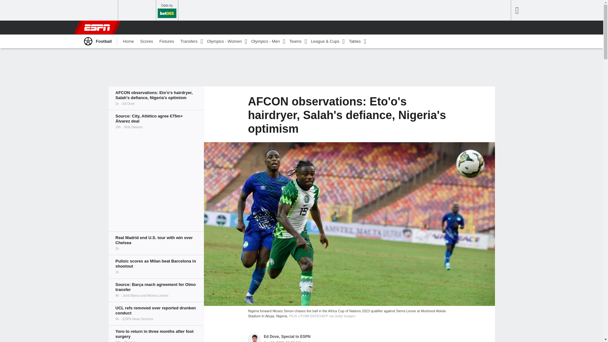  What do you see at coordinates (97, 27) in the screenshot?
I see `ESPN` at bounding box center [97, 27].